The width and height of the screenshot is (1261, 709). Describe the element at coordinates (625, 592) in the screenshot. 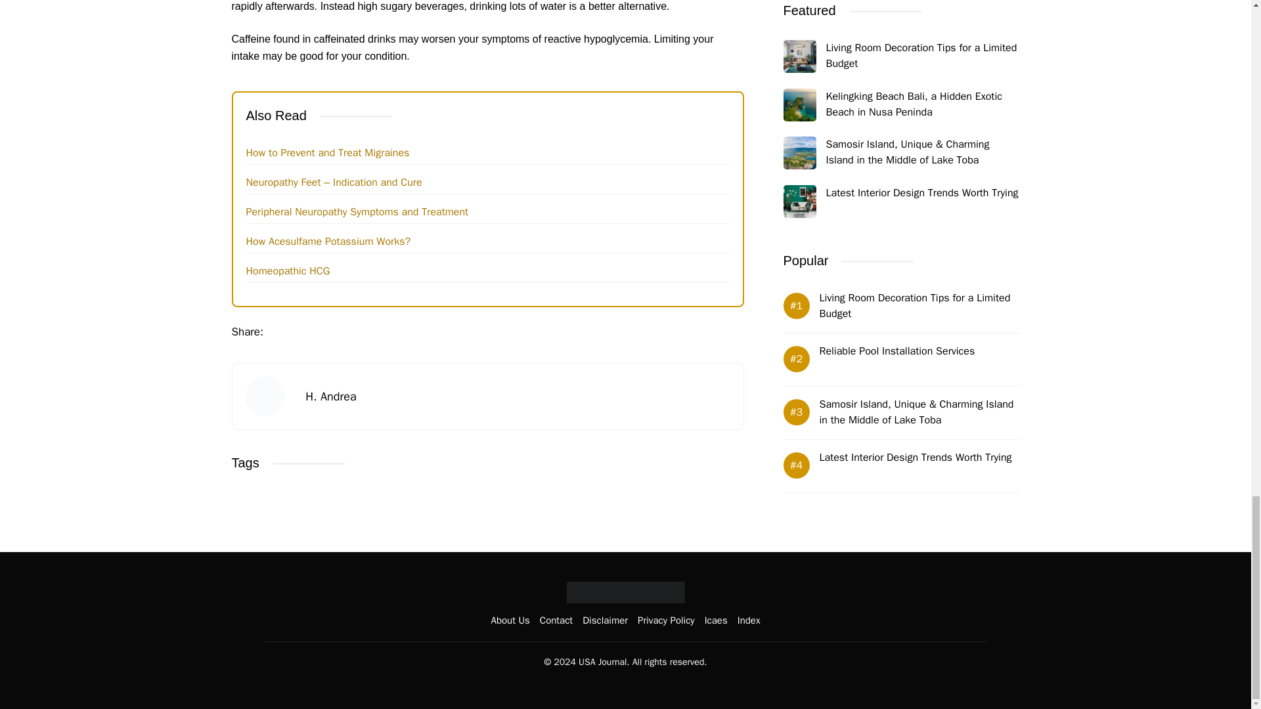

I see `Usa Journal` at that location.